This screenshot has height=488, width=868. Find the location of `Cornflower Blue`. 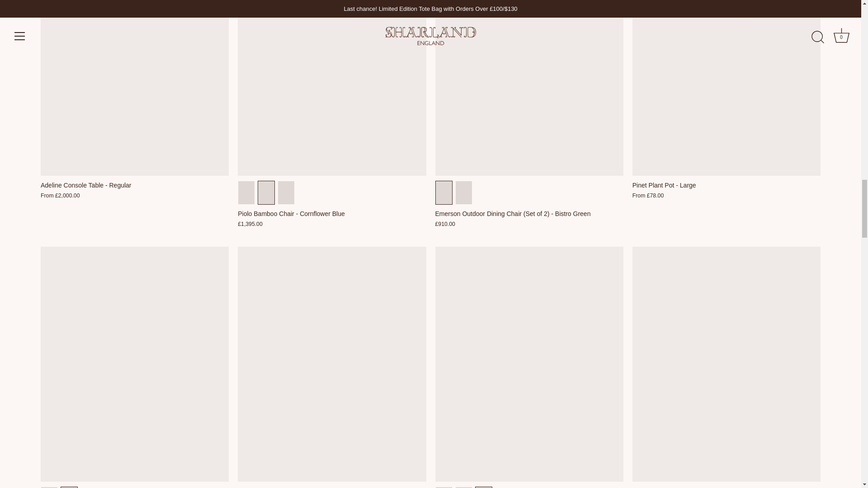

Cornflower Blue is located at coordinates (464, 487).